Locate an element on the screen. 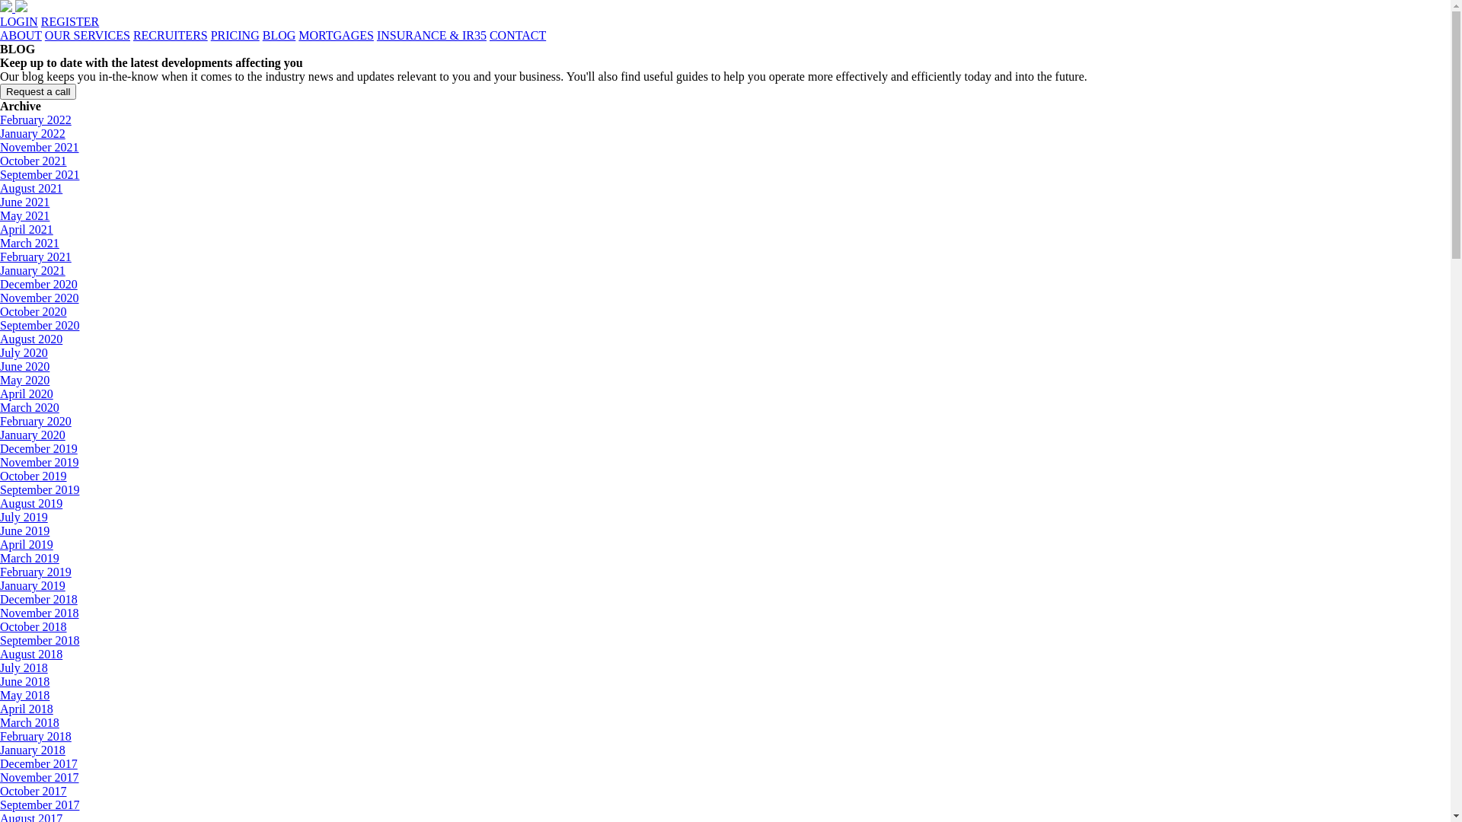 Image resolution: width=1462 pixels, height=822 pixels. June 2018 is located at coordinates (24, 682).